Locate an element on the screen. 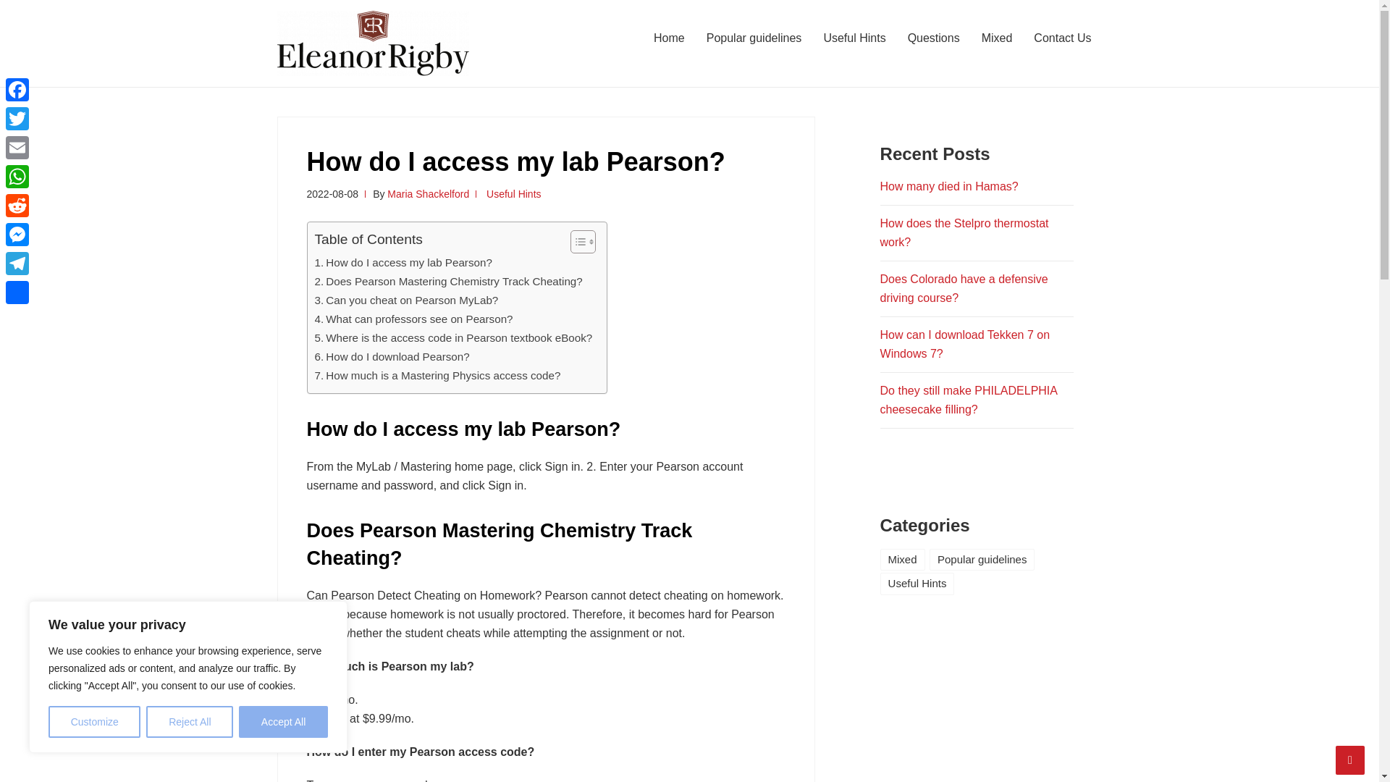 This screenshot has height=782, width=1390. Accept All is located at coordinates (284, 722).